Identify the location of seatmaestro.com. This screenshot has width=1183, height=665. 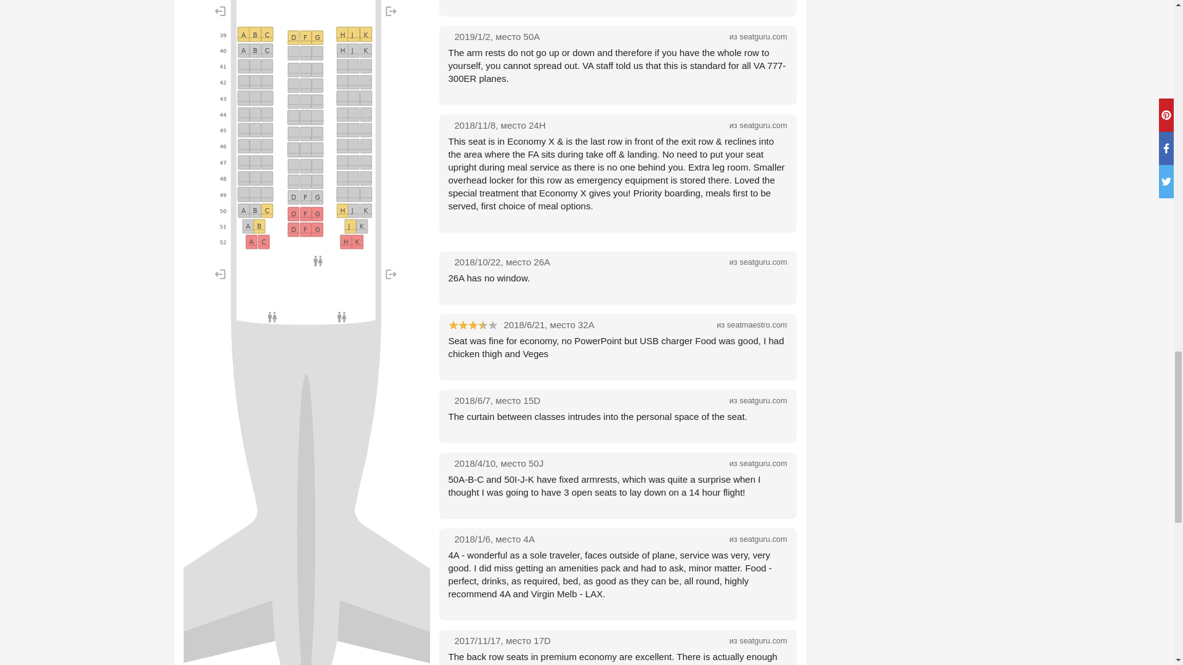
(757, 324).